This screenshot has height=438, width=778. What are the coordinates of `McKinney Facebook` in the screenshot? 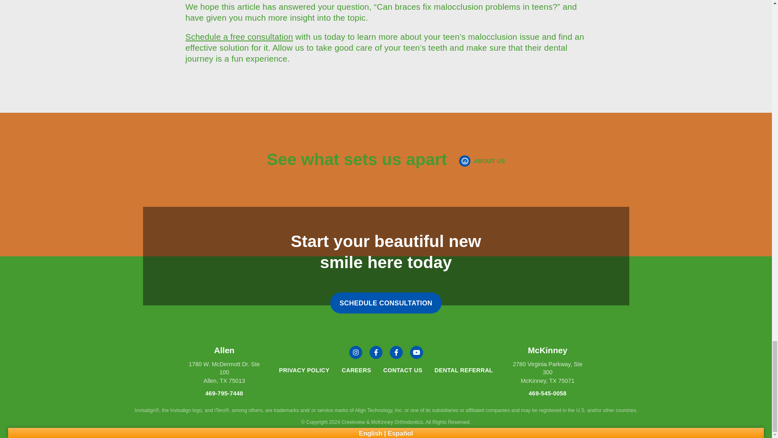 It's located at (224, 366).